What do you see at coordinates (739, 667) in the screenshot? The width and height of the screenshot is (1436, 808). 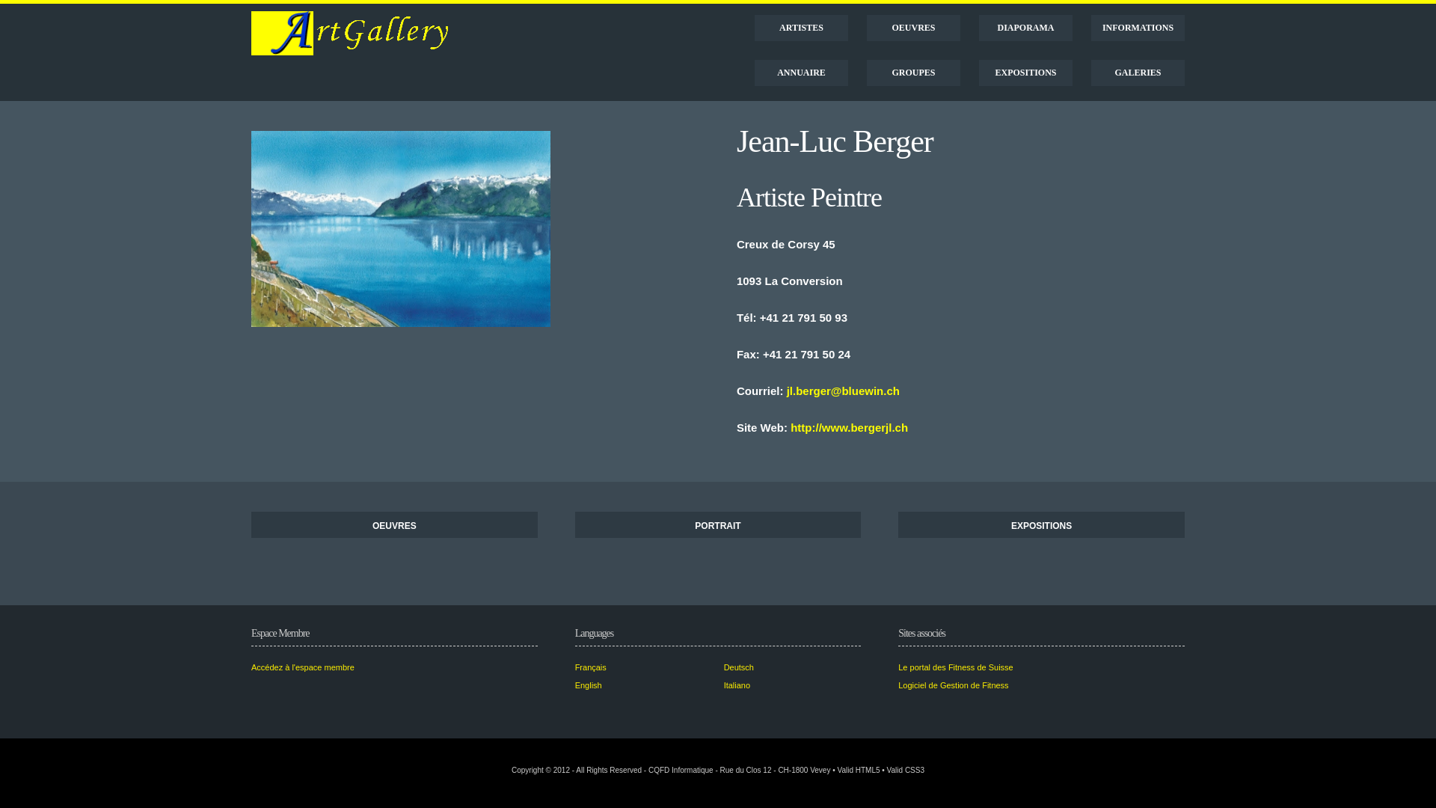 I see `Deutsch` at bounding box center [739, 667].